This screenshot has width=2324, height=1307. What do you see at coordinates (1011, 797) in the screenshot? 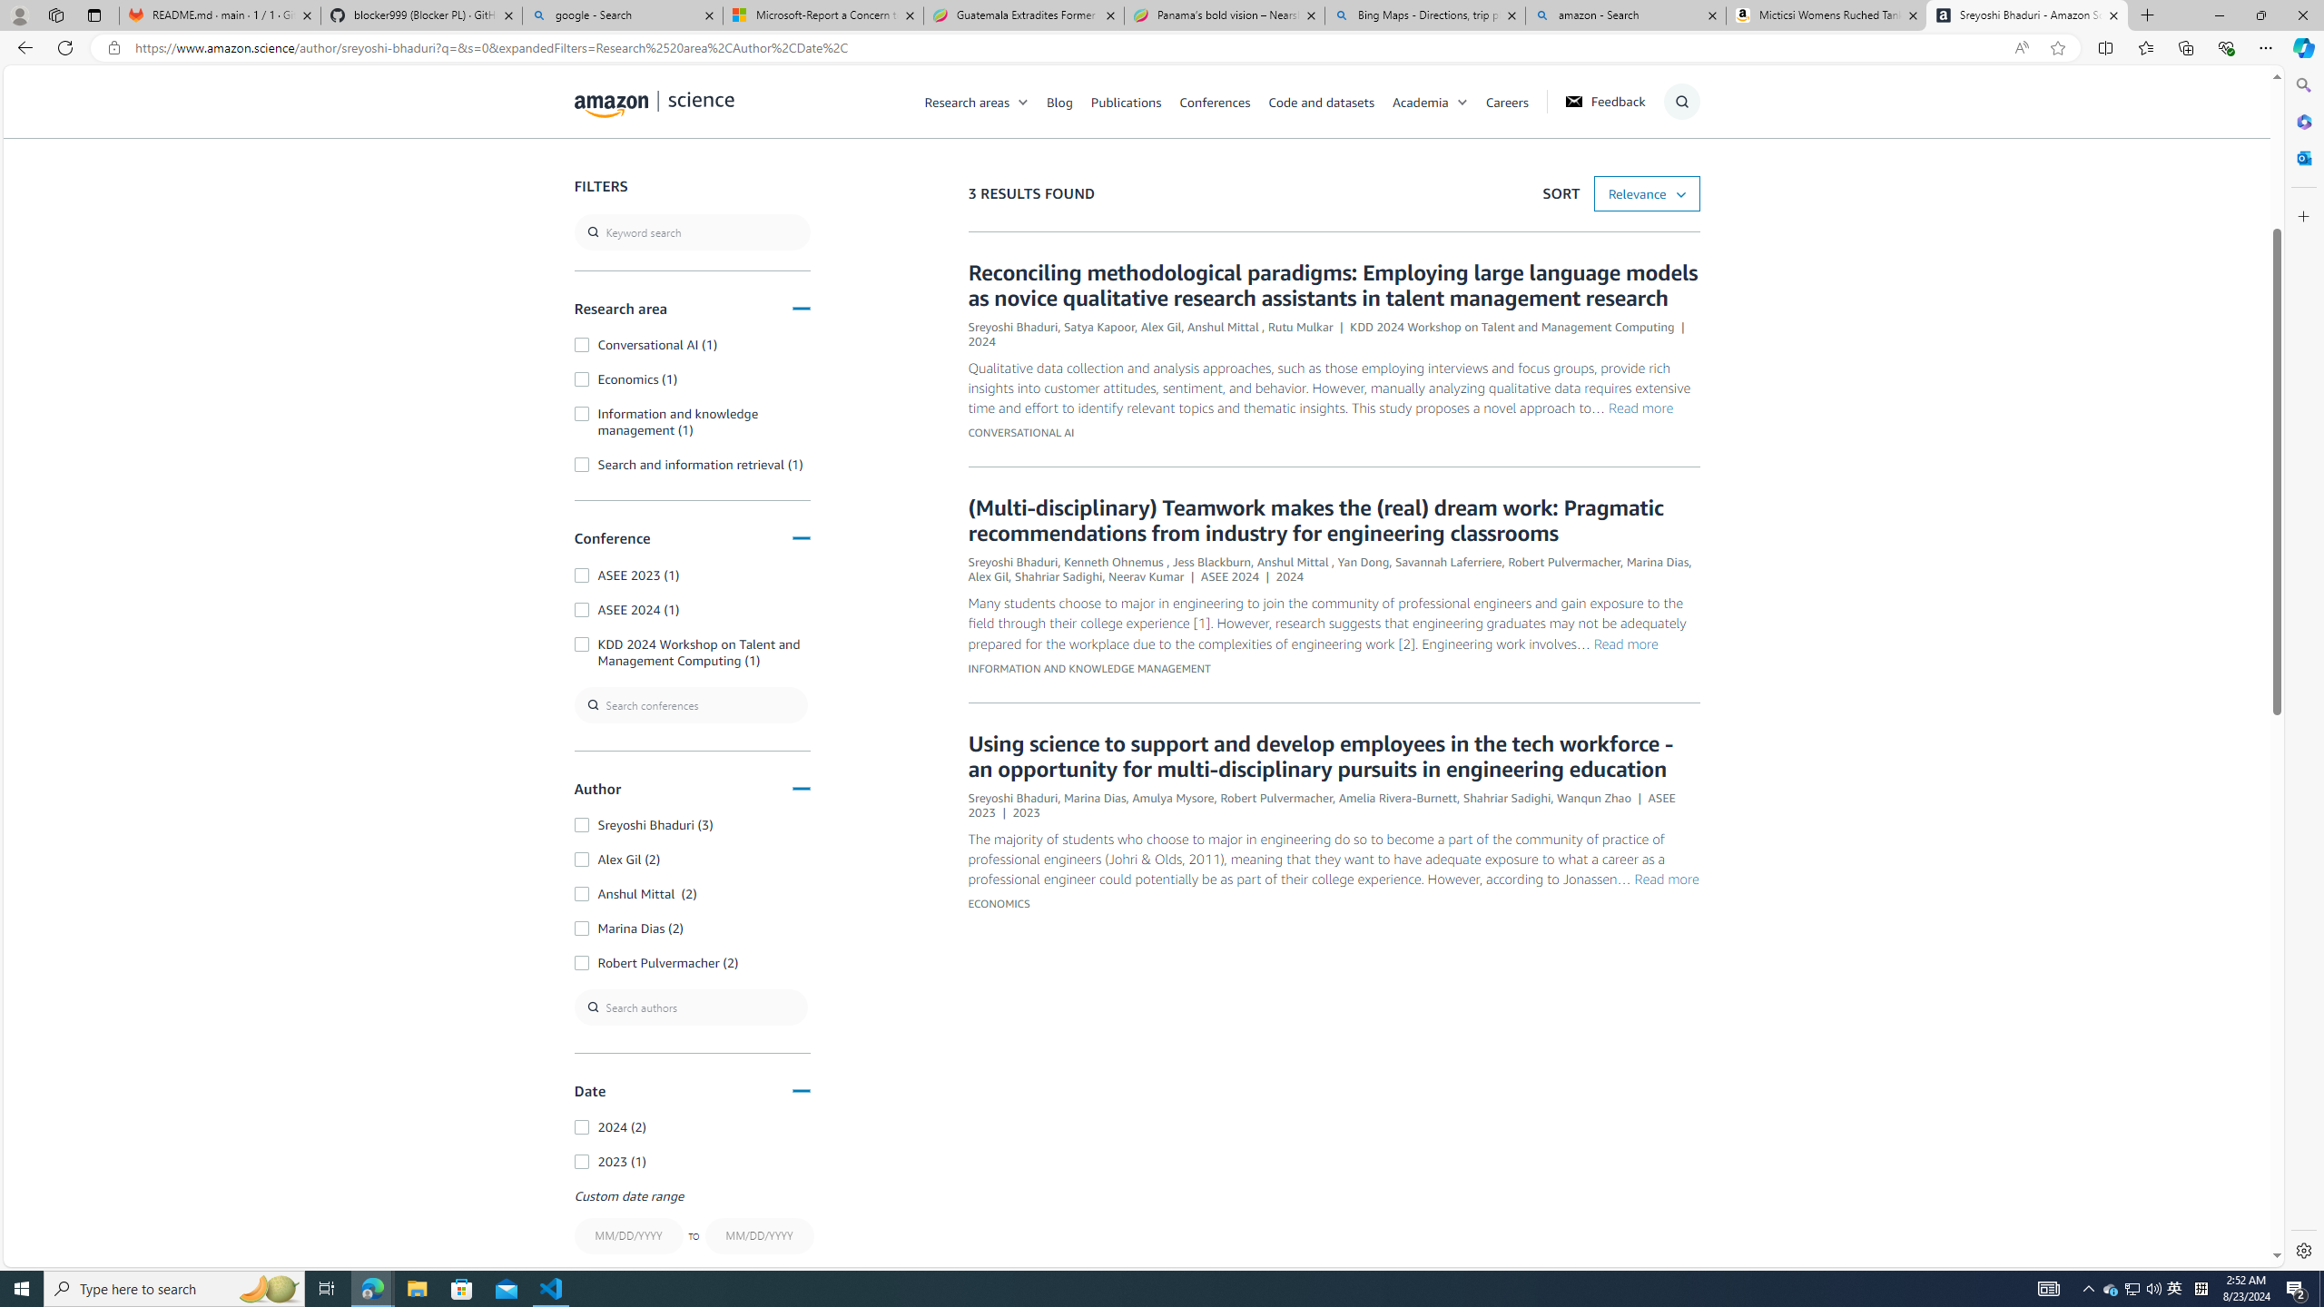
I see `Sreyoshi Bhaduri` at bounding box center [1011, 797].